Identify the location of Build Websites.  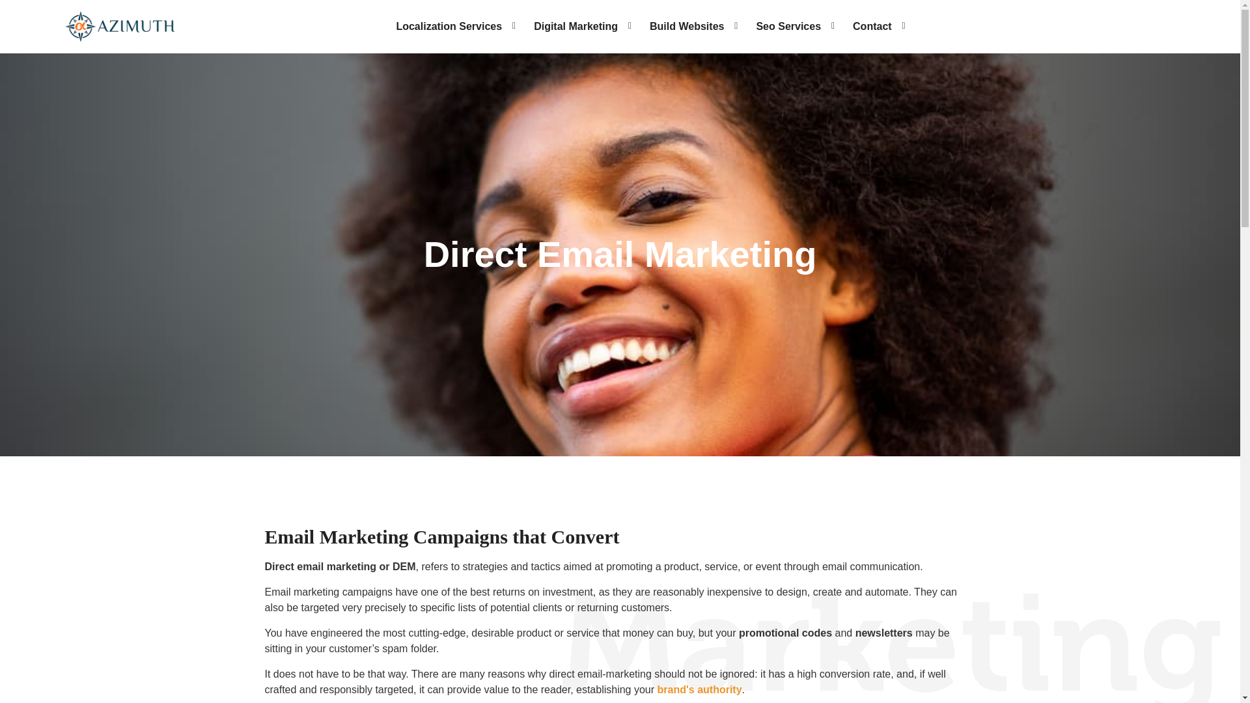
(689, 29).